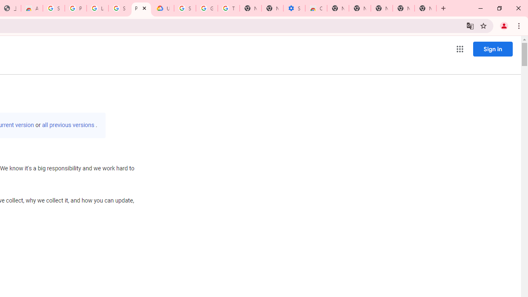 This screenshot has width=528, height=297. I want to click on New Tab, so click(425, 8).